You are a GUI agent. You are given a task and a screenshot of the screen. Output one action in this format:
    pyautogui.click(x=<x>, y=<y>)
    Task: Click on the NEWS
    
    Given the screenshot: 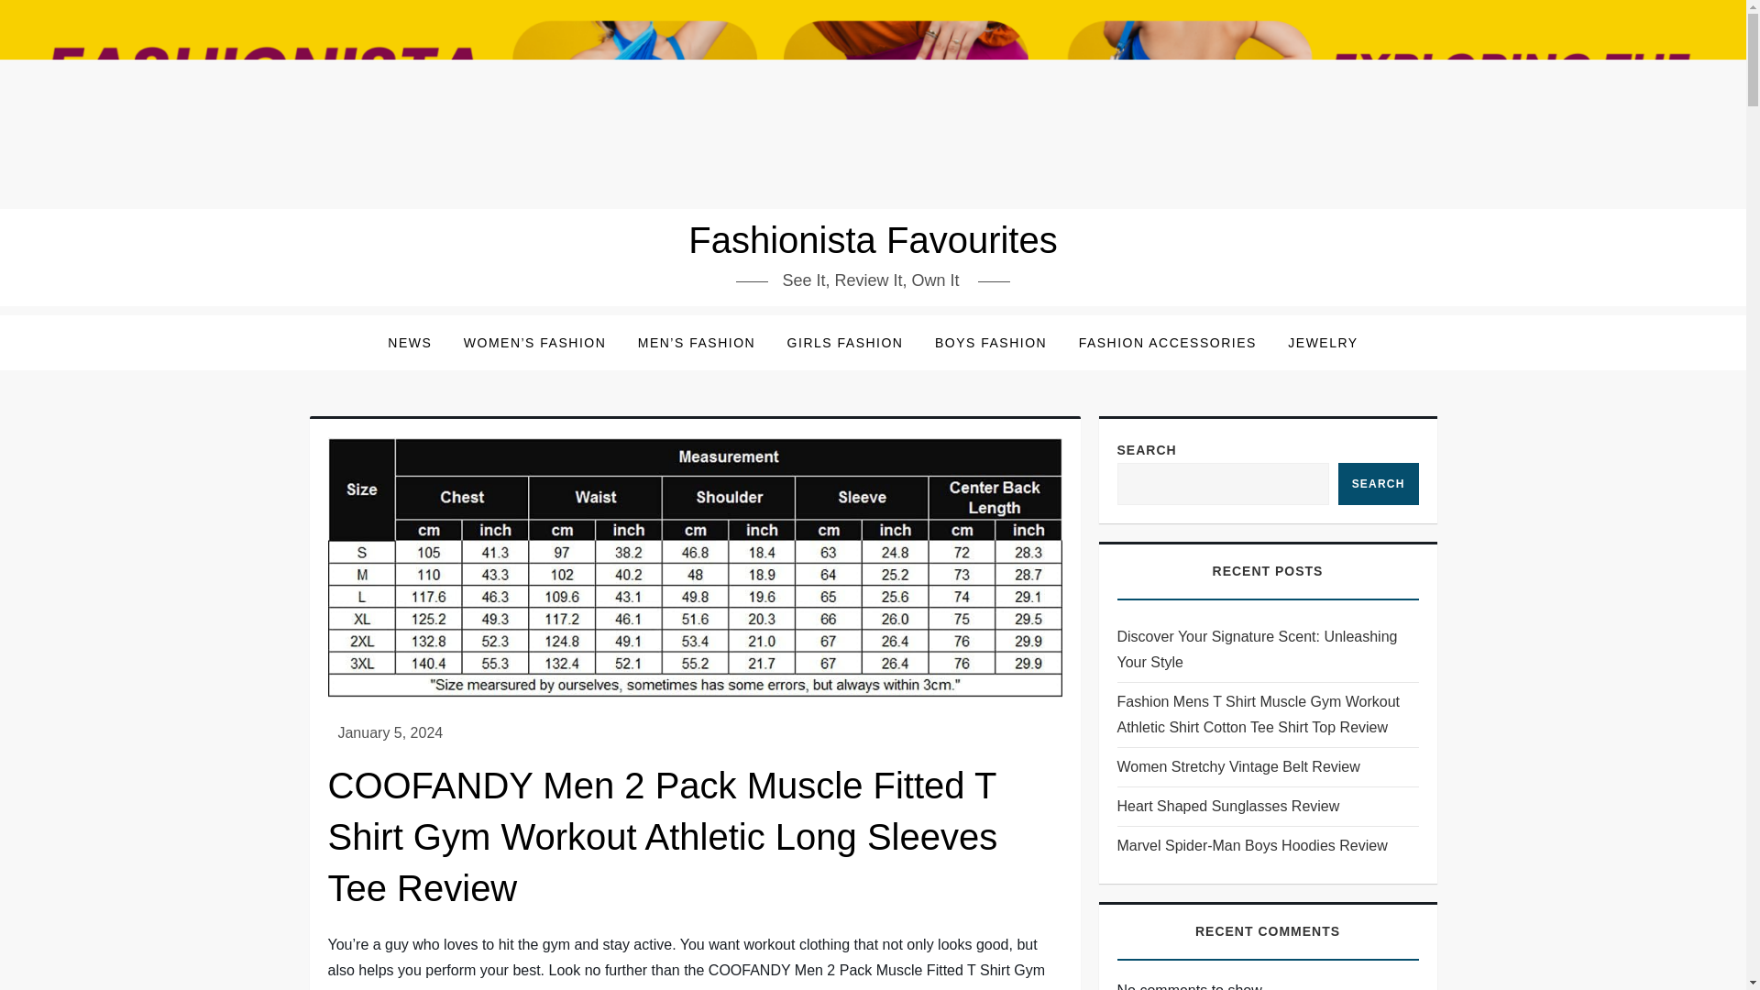 What is the action you would take?
    pyautogui.click(x=409, y=343)
    